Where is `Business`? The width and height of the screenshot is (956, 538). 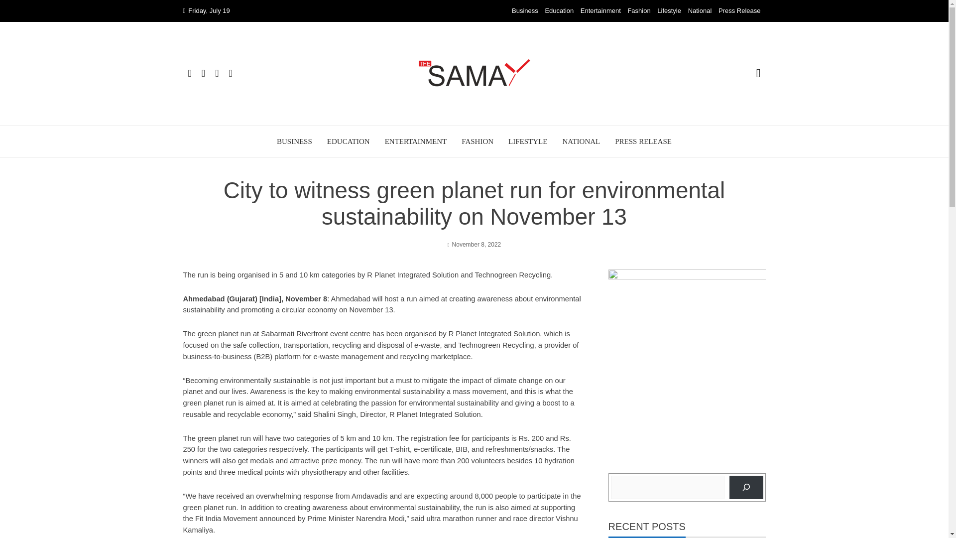 Business is located at coordinates (525, 11).